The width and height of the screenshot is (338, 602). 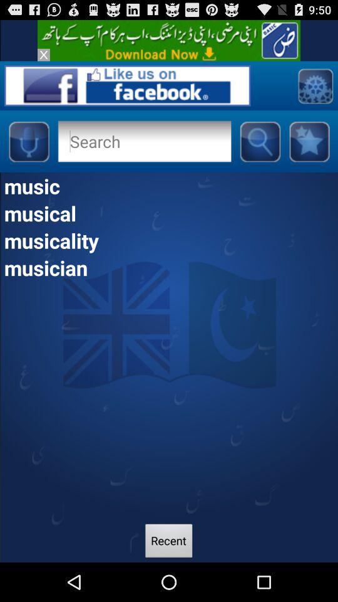 I want to click on launch item below musicality item, so click(x=169, y=267).